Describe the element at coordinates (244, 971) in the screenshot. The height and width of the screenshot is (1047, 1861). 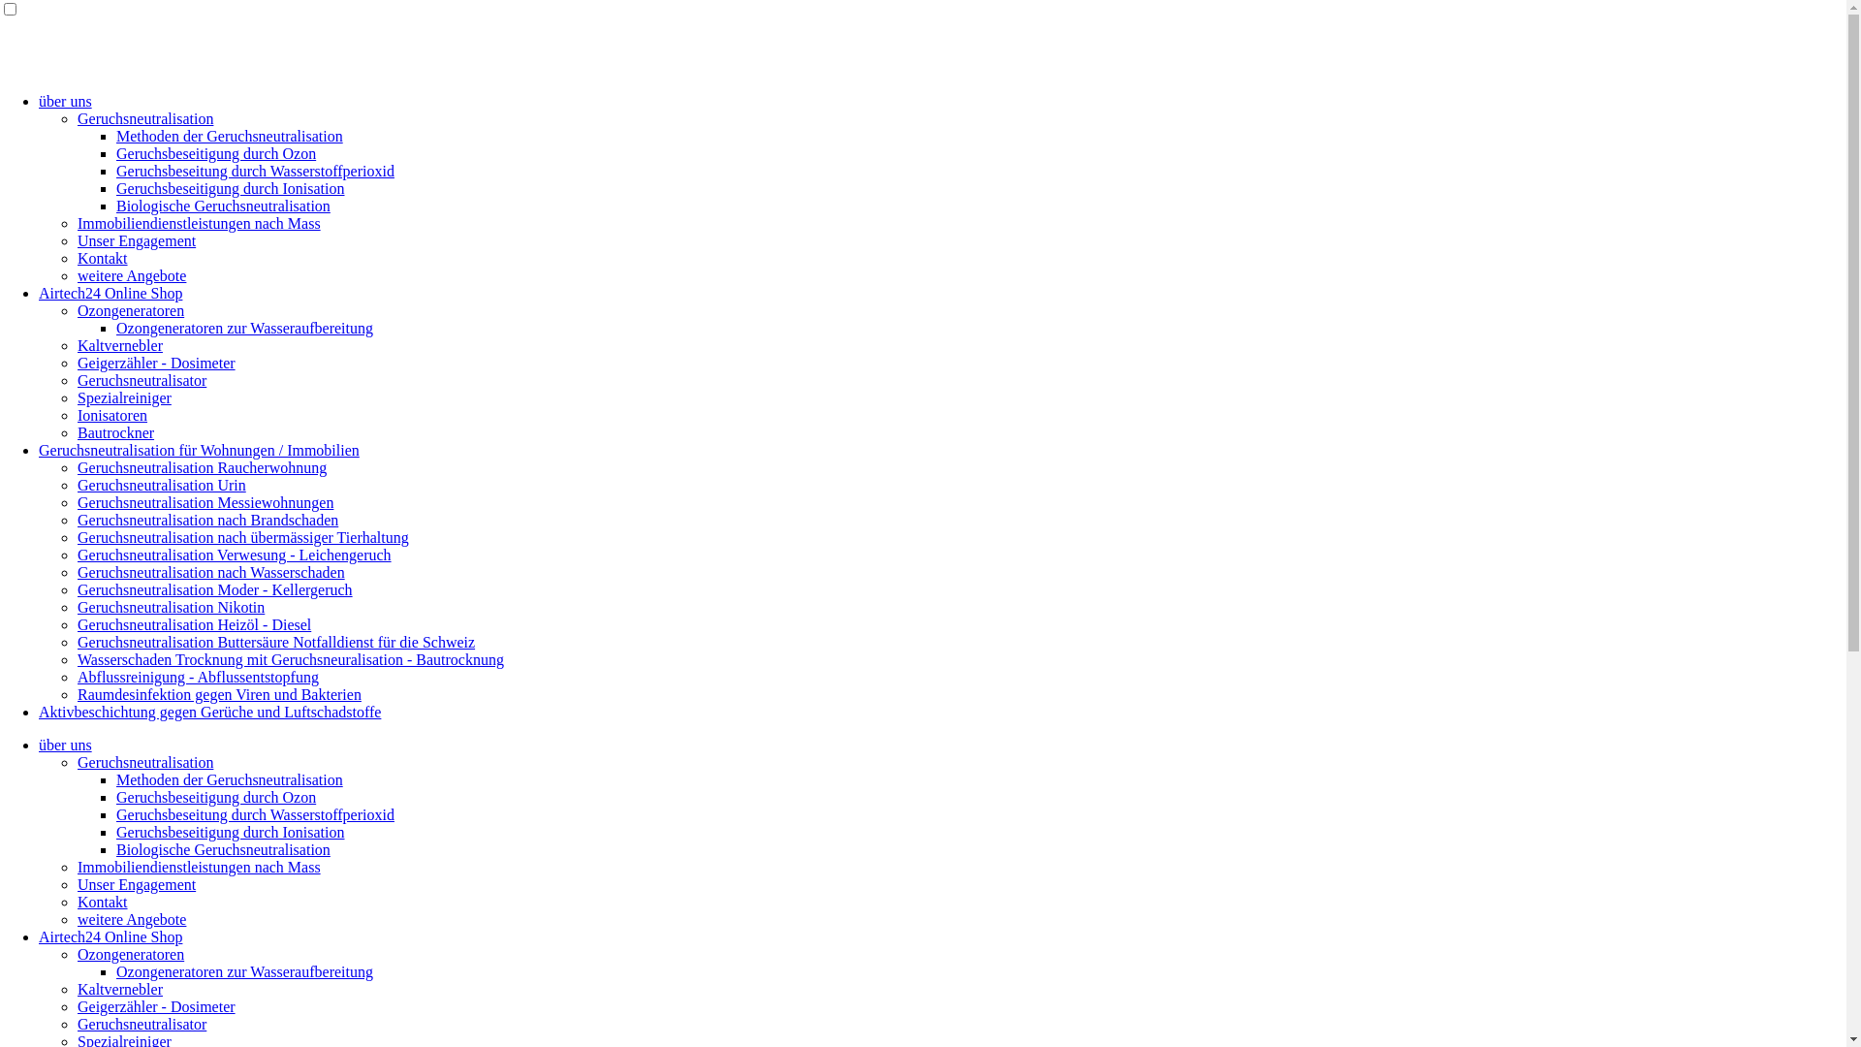
I see `Ozongeneratoren zur Wasseraufbereitung` at that location.